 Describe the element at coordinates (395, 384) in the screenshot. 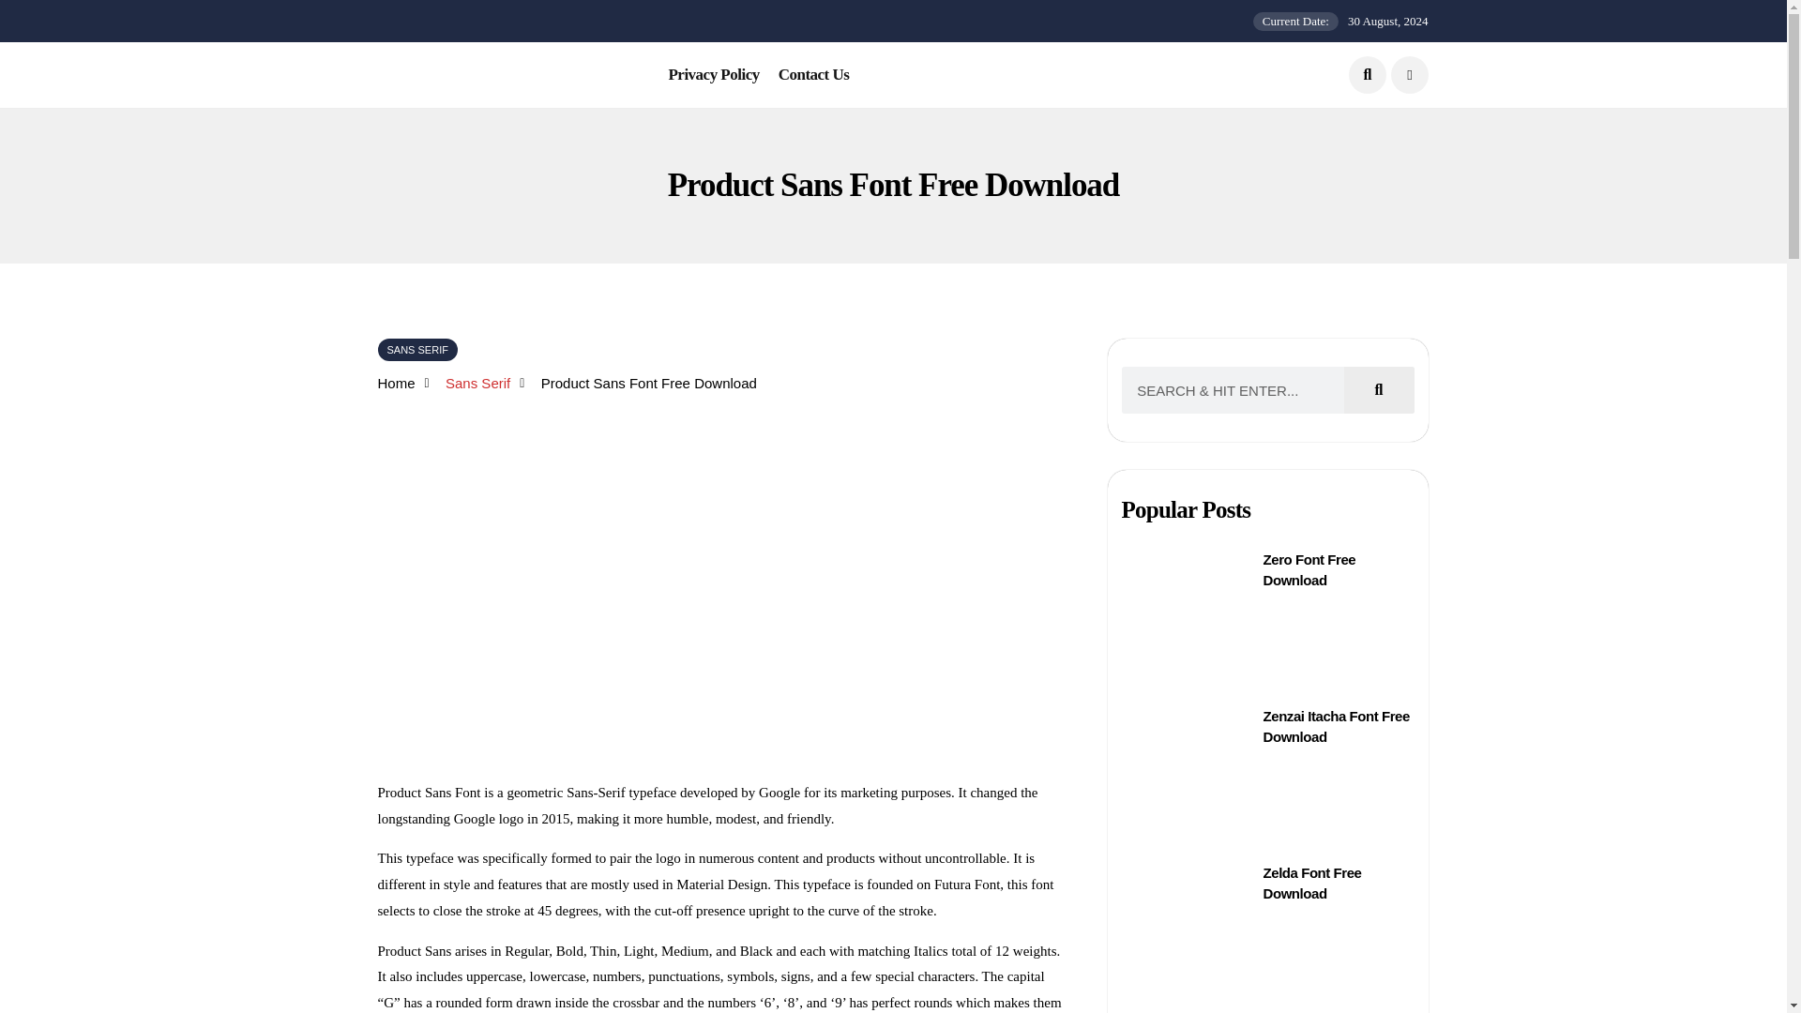

I see `Home` at that location.